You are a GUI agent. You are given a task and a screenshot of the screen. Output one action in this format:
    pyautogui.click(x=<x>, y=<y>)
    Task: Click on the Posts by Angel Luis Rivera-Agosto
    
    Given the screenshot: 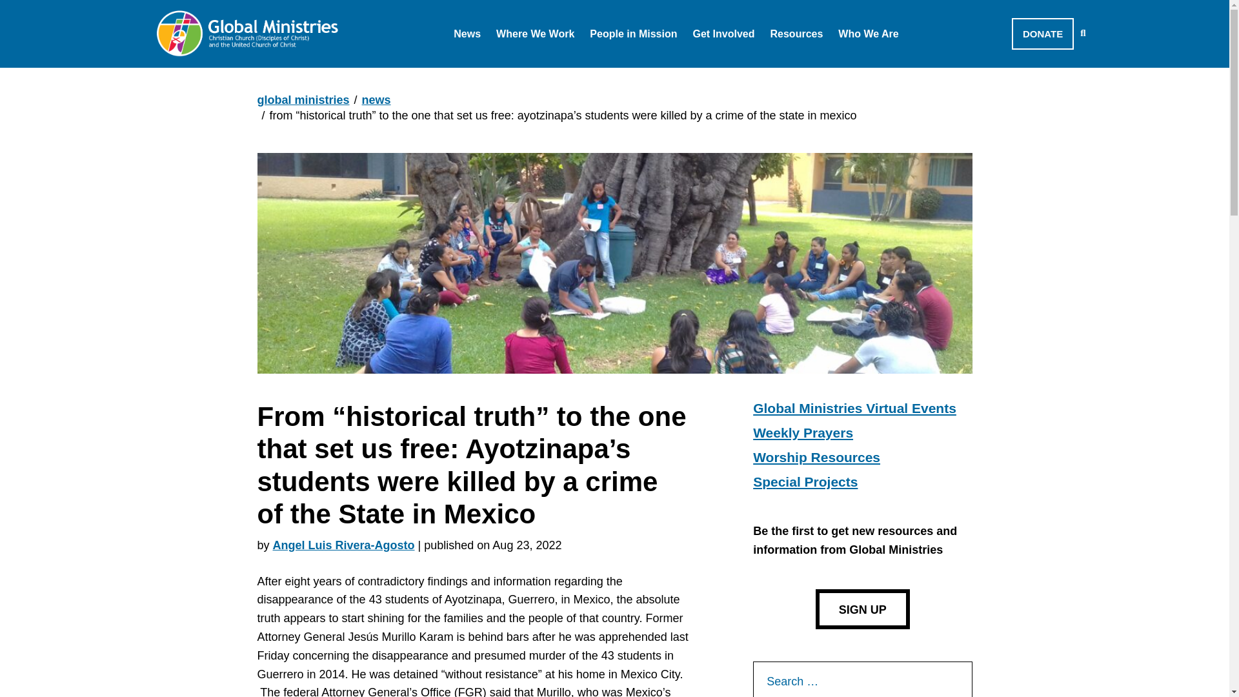 What is the action you would take?
    pyautogui.click(x=343, y=545)
    